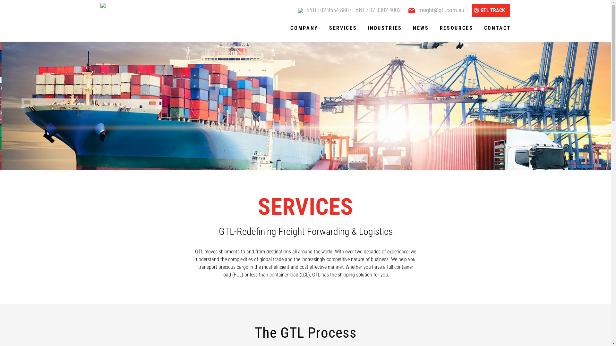  Describe the element at coordinates (421, 28) in the screenshot. I see `NEWS` at that location.